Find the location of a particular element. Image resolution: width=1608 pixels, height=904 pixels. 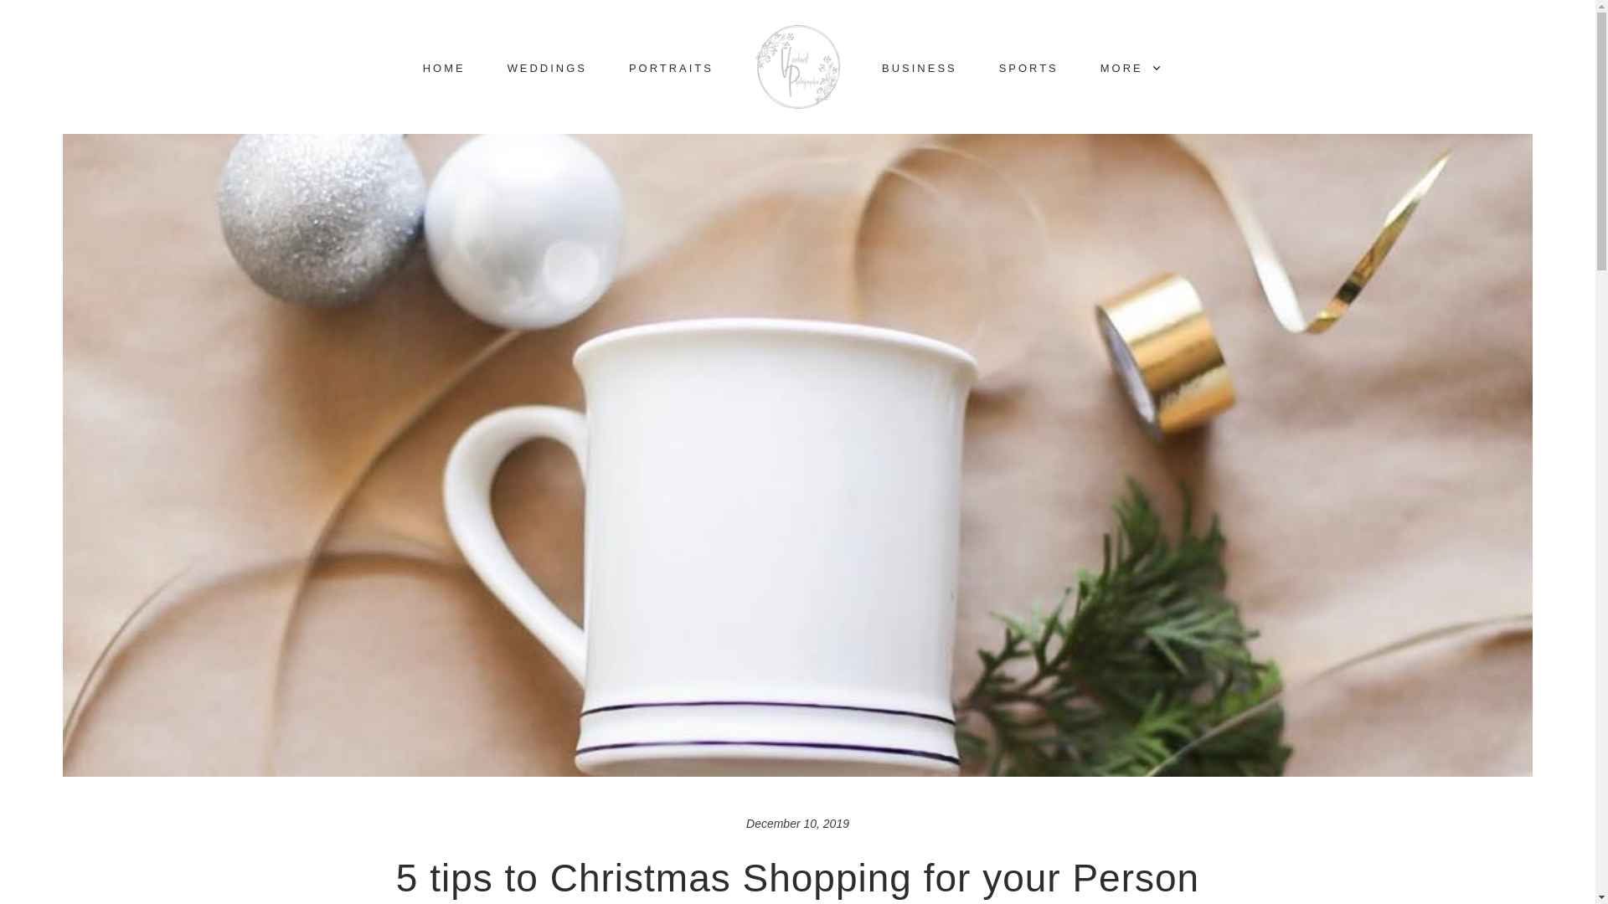

PORTRAITS is located at coordinates (671, 68).